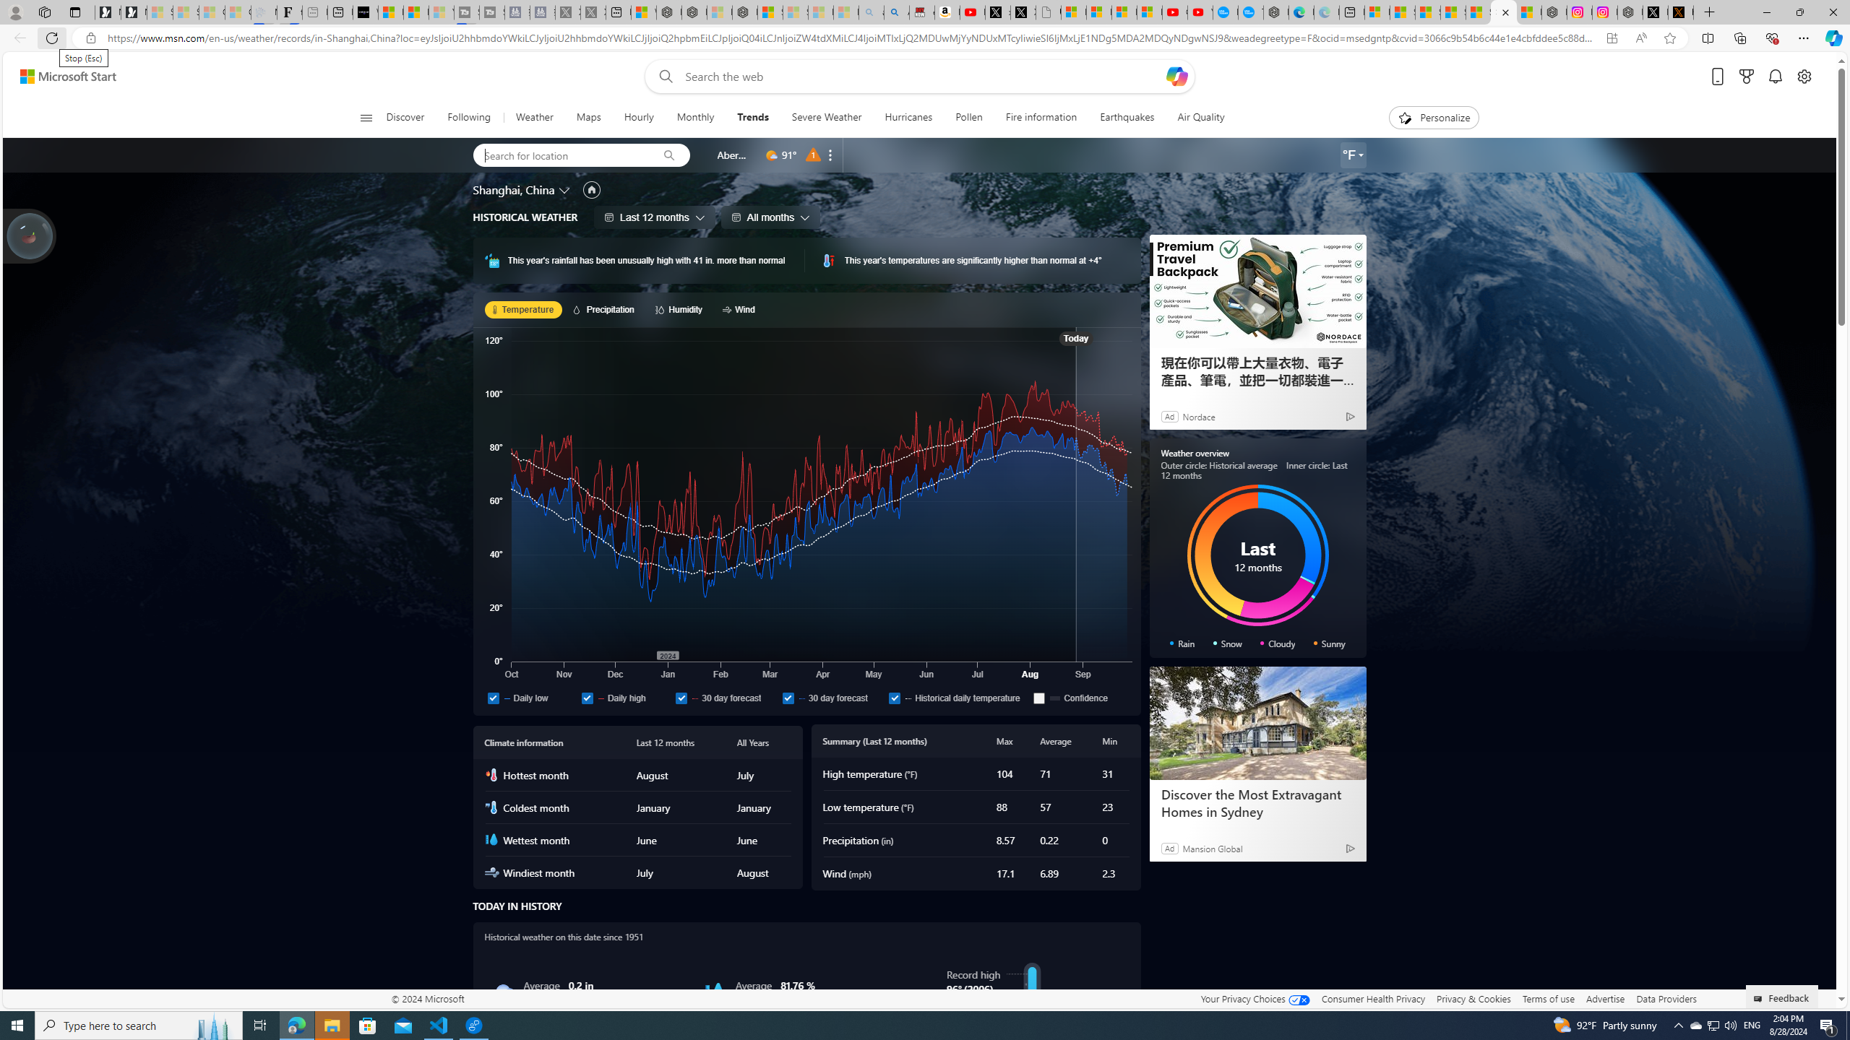 This screenshot has width=1850, height=1040. I want to click on App available. Install Microsoft Start Weather, so click(1612, 38).